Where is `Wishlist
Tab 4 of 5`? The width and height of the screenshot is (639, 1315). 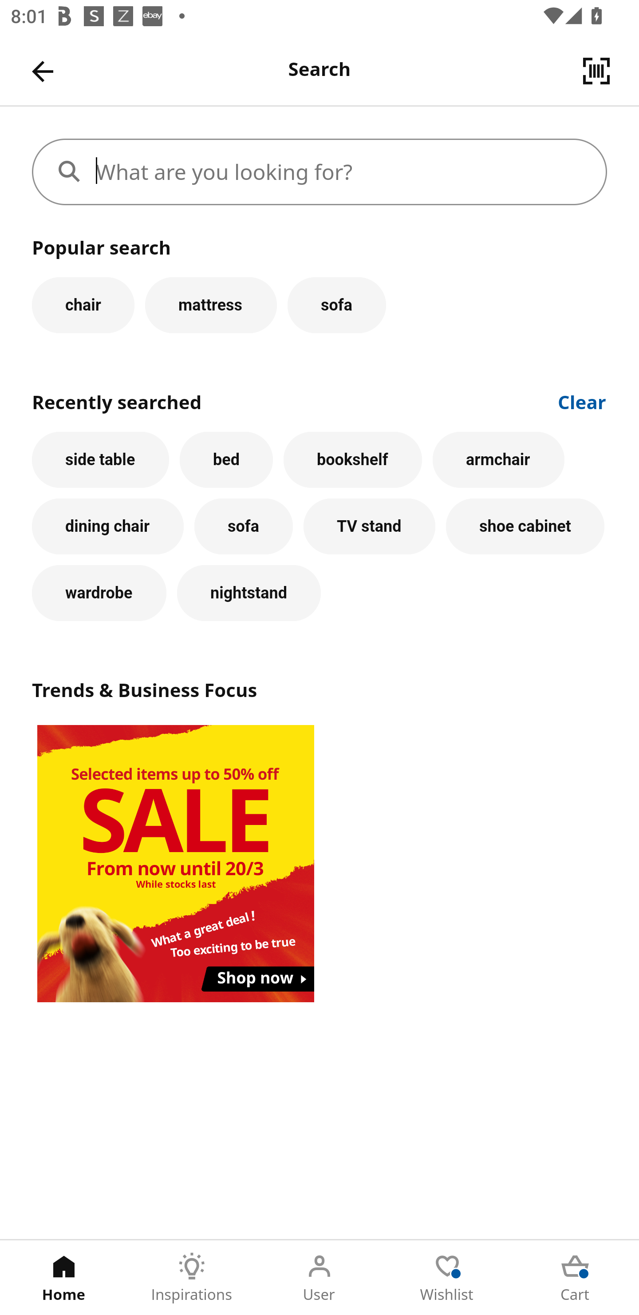
Wishlist
Tab 4 of 5 is located at coordinates (447, 1278).